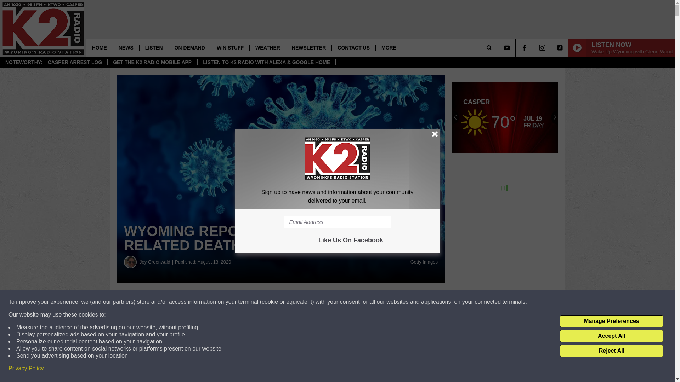 The image size is (680, 382). Describe the element at coordinates (26, 369) in the screenshot. I see `Privacy Policy` at that location.